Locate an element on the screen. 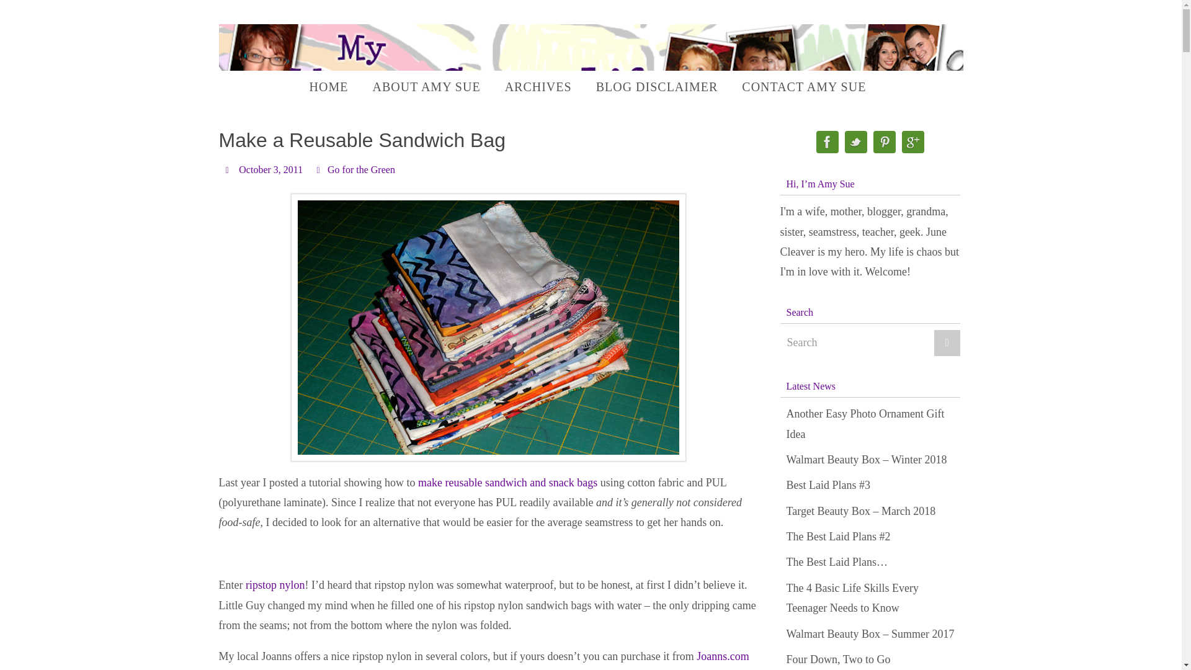 This screenshot has width=1191, height=670. Go for the Green is located at coordinates (361, 169).